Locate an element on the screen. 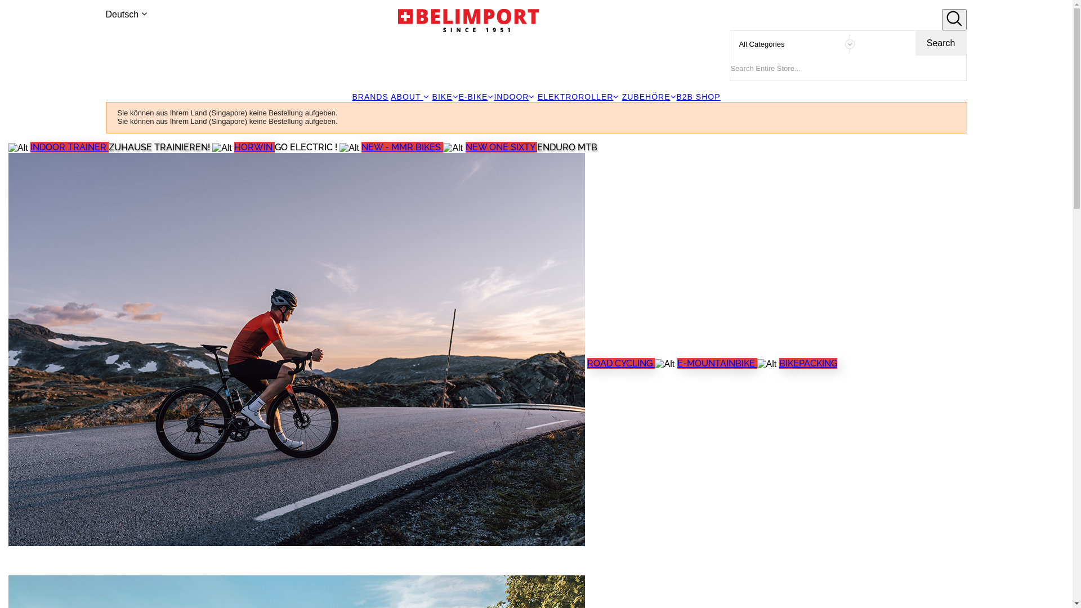  Image Title is located at coordinates (18, 148).